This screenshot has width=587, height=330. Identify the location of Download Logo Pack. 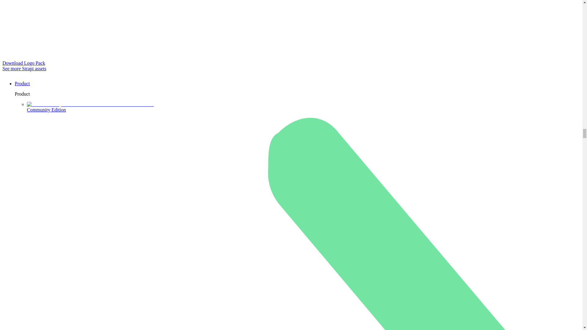
(24, 63).